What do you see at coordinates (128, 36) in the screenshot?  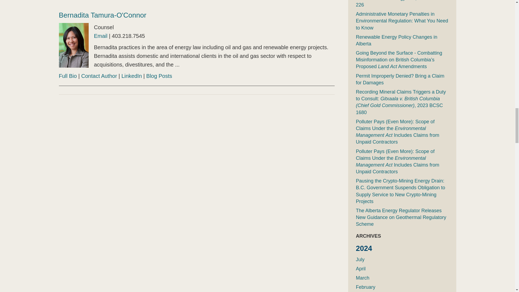 I see `403.218.7545` at bounding box center [128, 36].